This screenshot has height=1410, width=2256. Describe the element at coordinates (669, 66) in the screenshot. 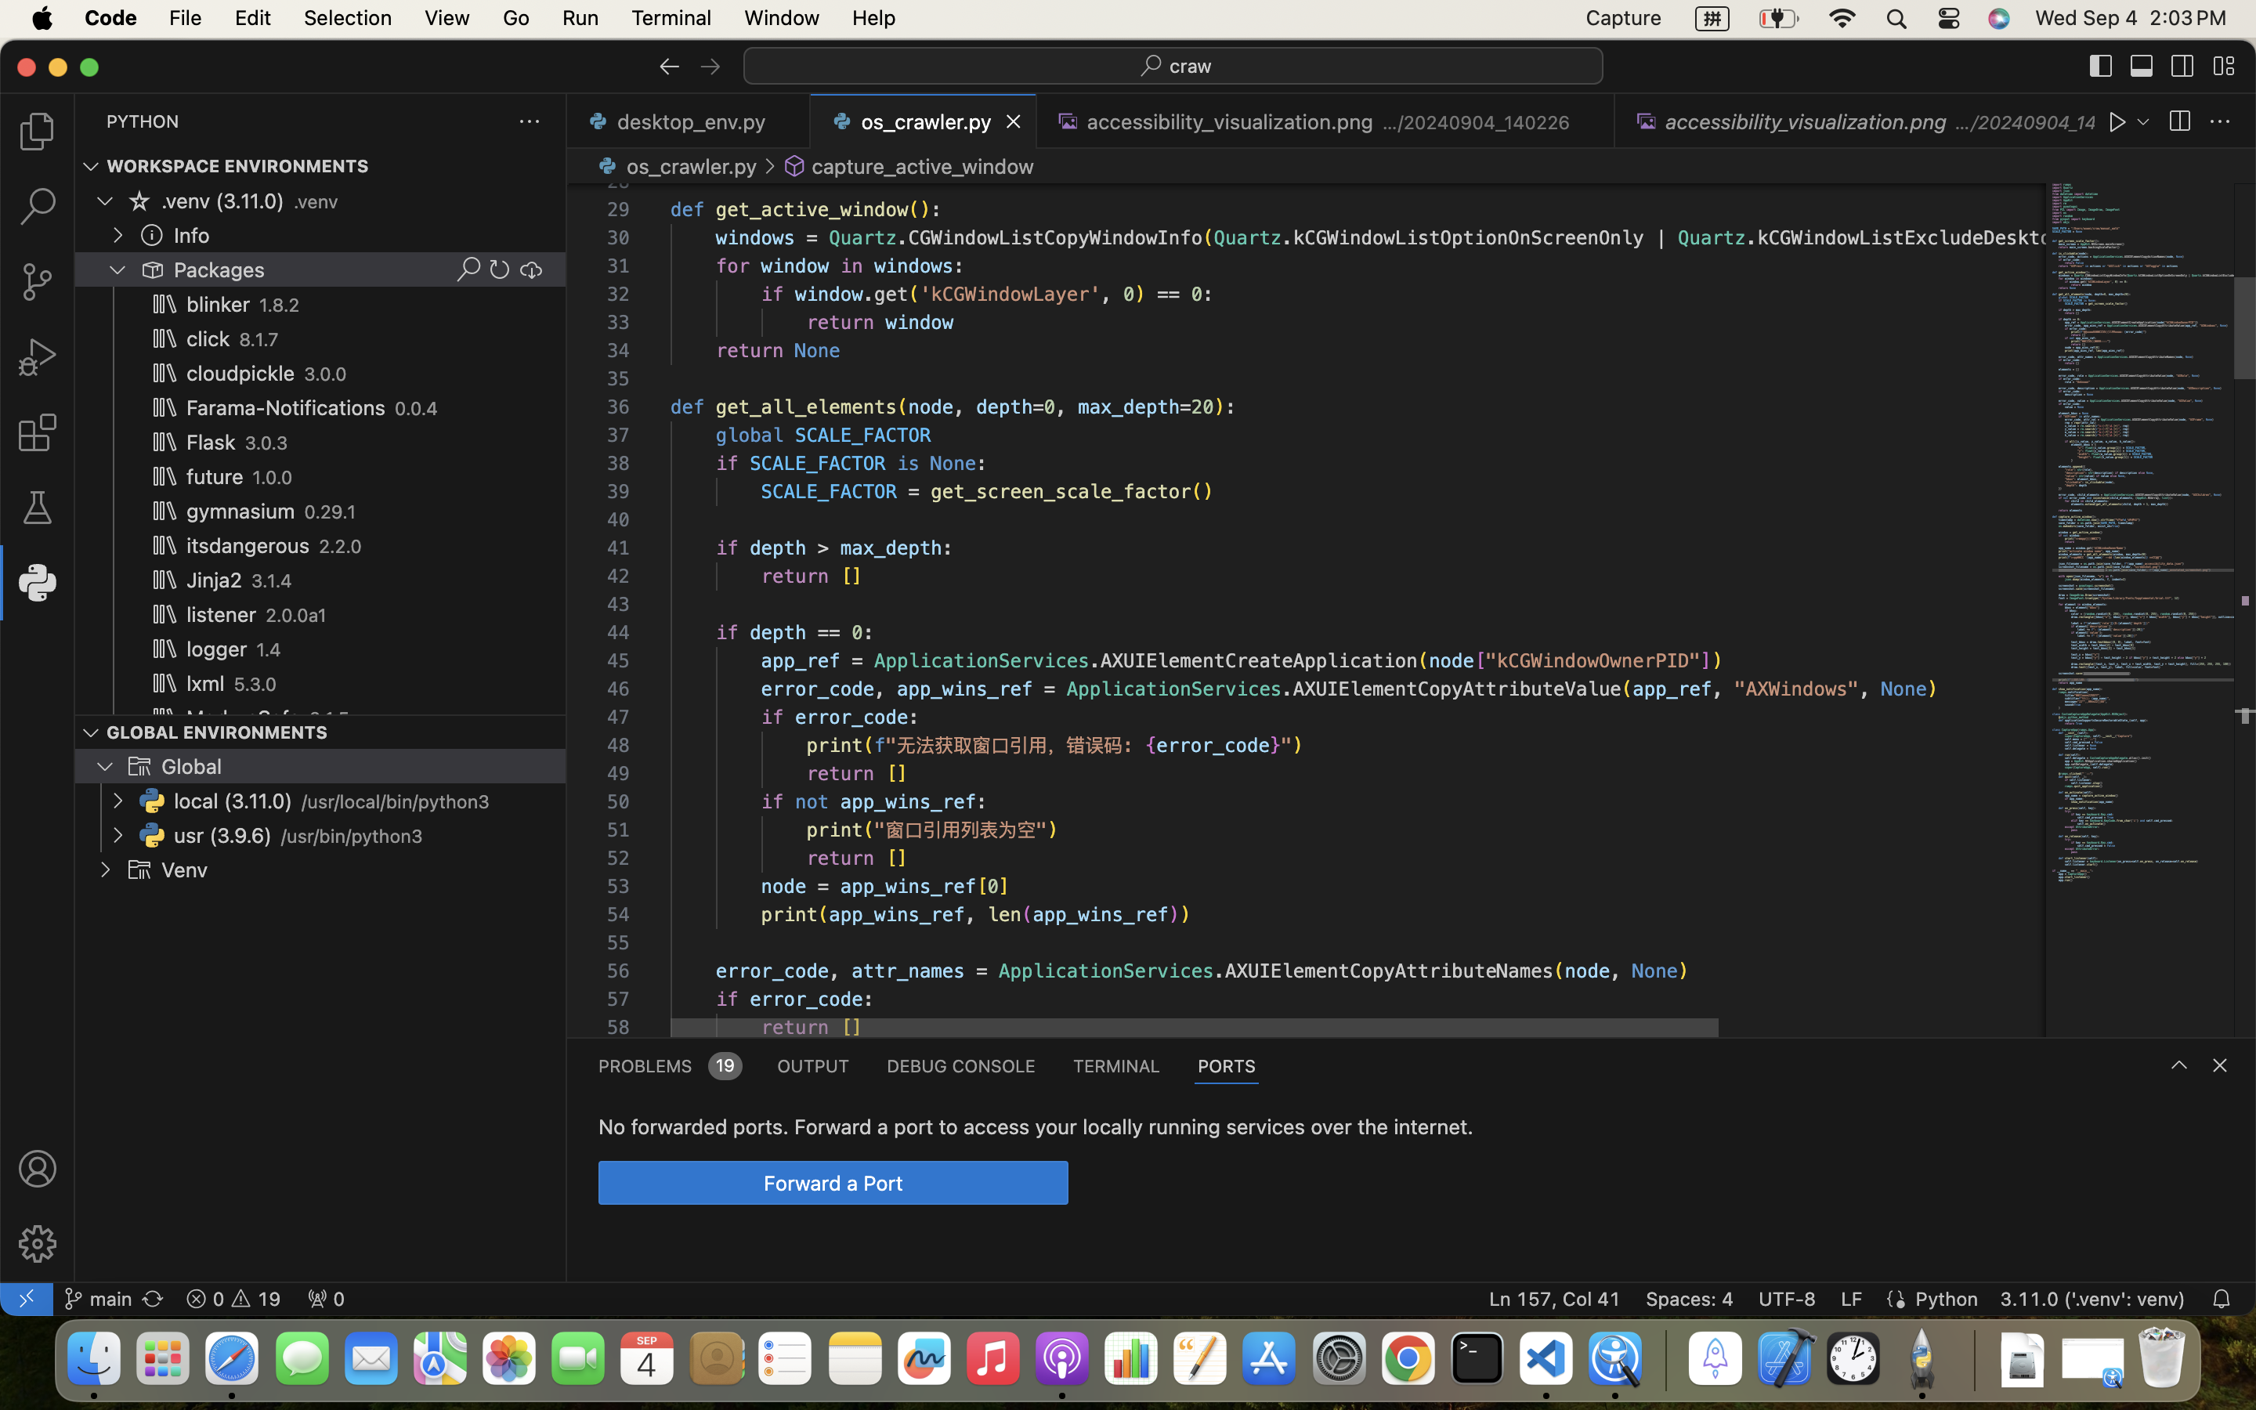

I see `` at that location.